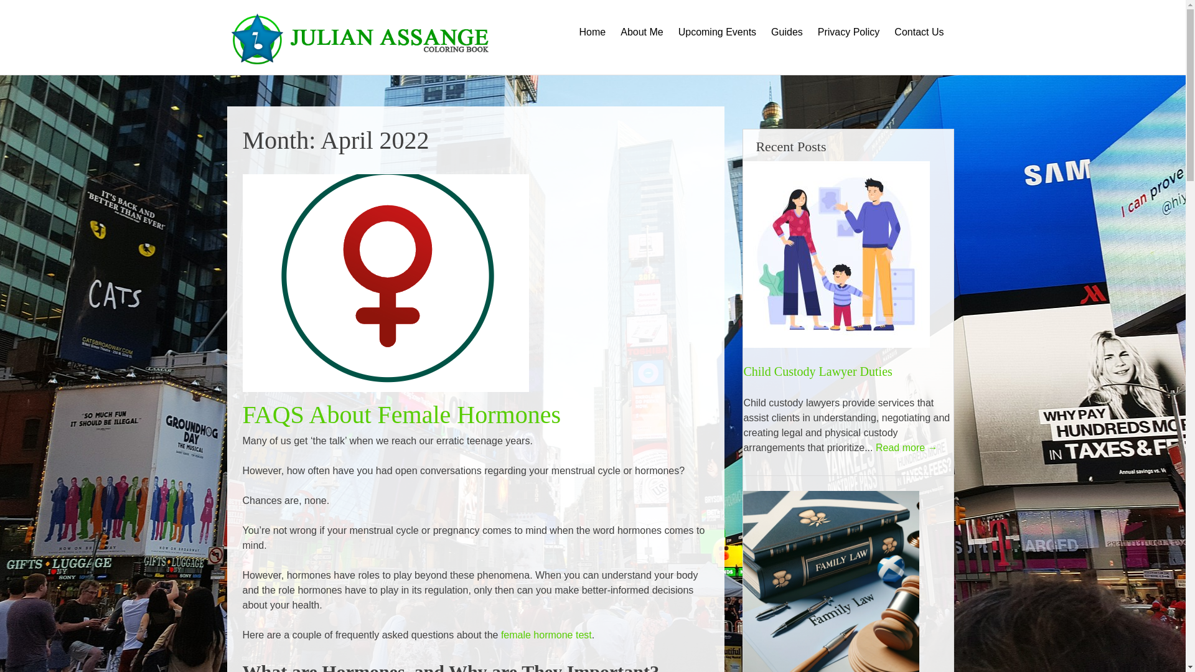 This screenshot has width=1195, height=672. What do you see at coordinates (641, 44) in the screenshot?
I see `About Me` at bounding box center [641, 44].